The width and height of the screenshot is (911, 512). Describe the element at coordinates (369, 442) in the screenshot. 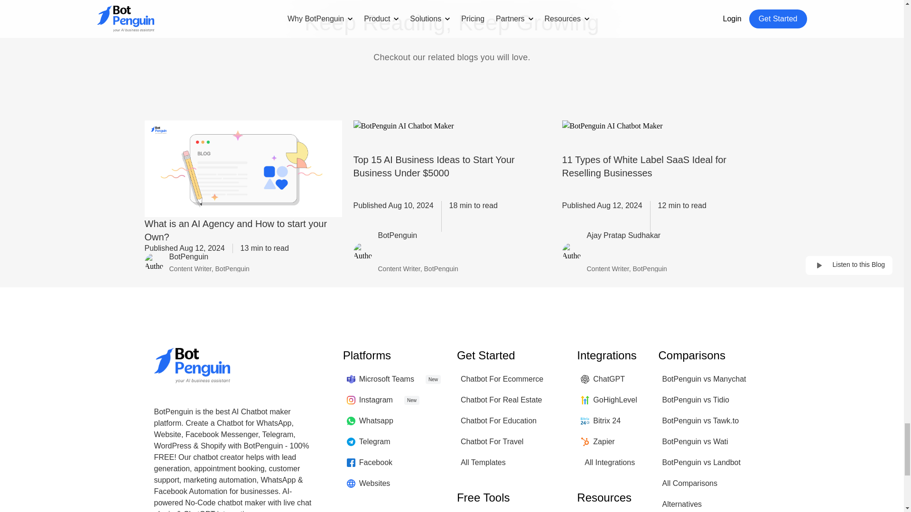

I see `Telegram` at that location.